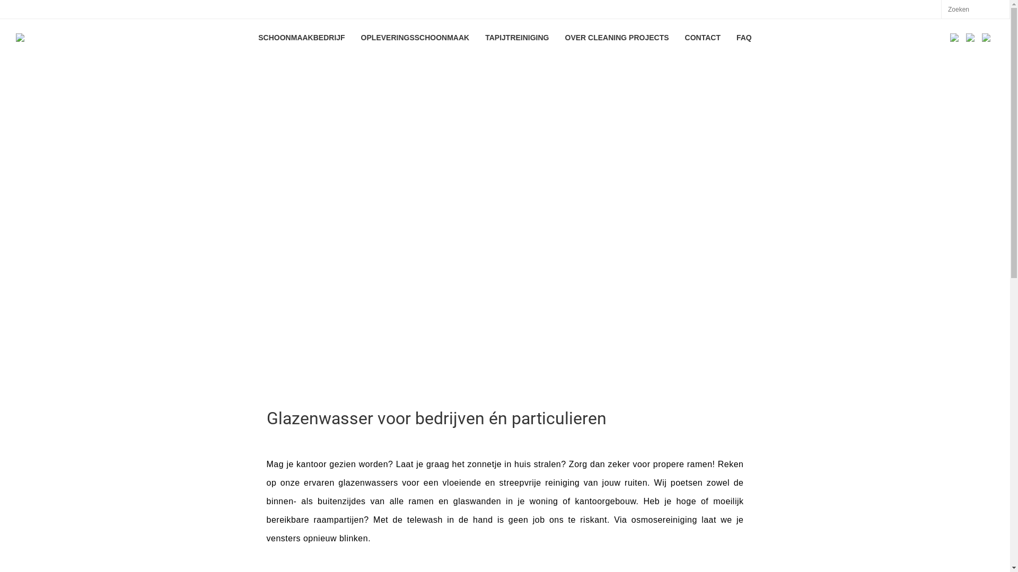  I want to click on OPLEVERINGSSCHOONMAAK, so click(416, 38).